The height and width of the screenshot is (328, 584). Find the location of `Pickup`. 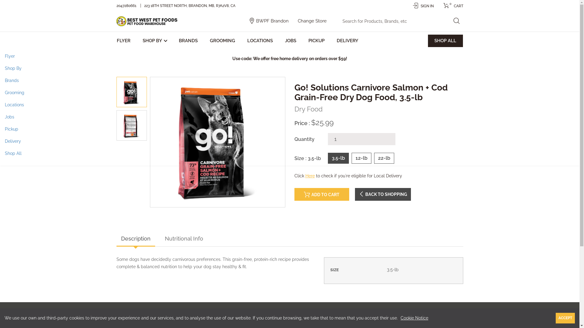

Pickup is located at coordinates (290, 129).